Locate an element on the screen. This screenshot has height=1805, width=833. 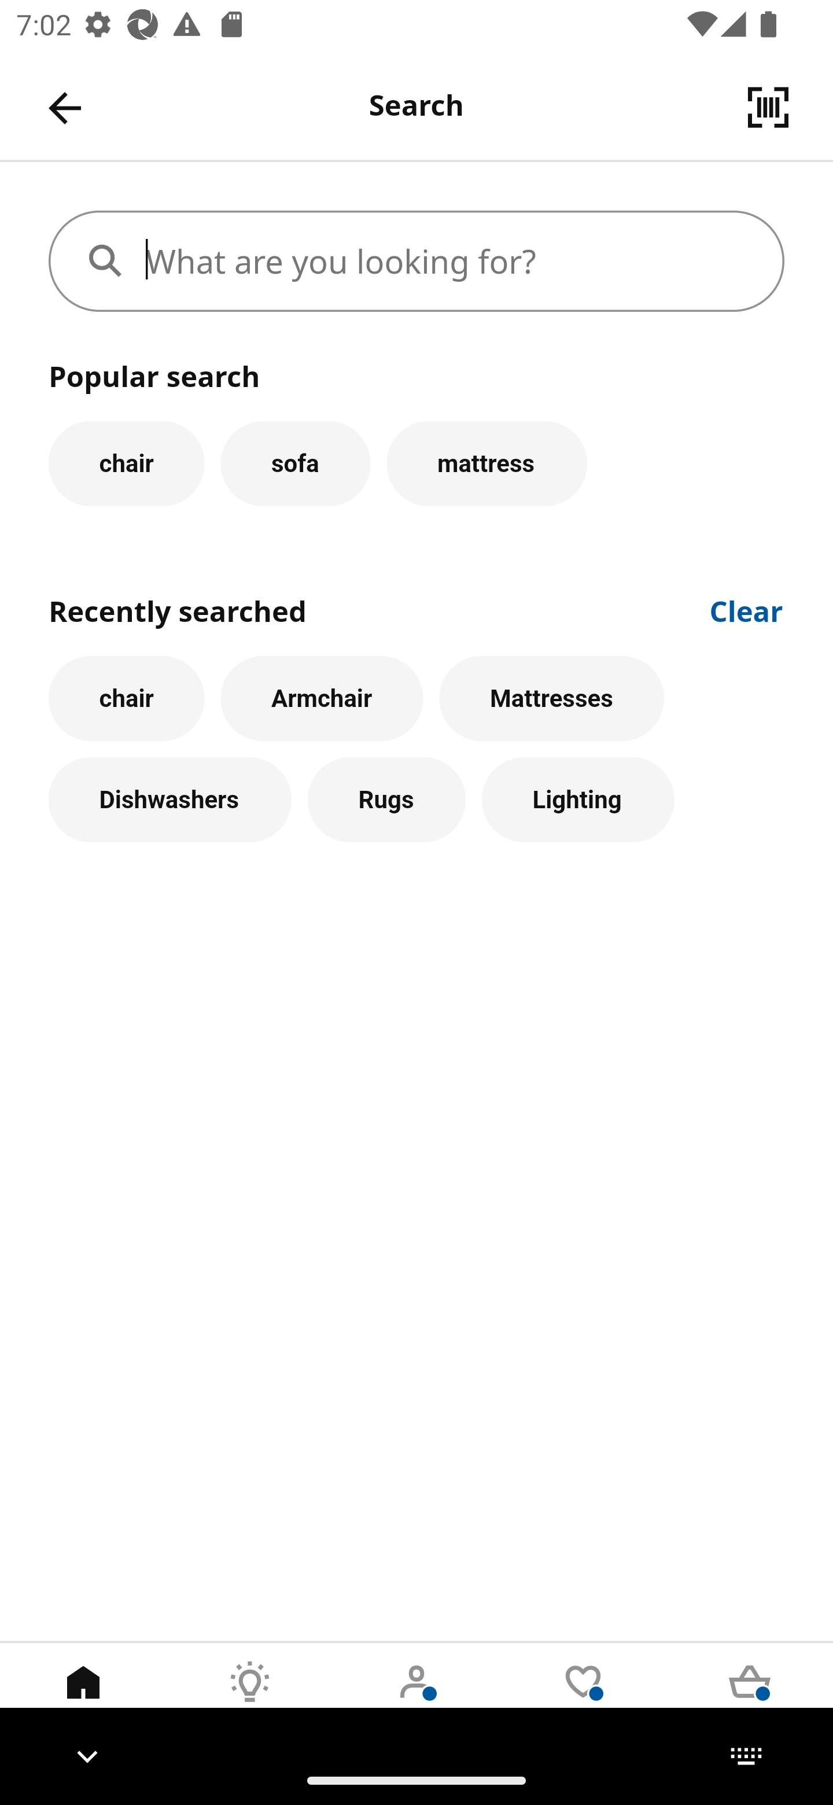
chair is located at coordinates (126, 698).